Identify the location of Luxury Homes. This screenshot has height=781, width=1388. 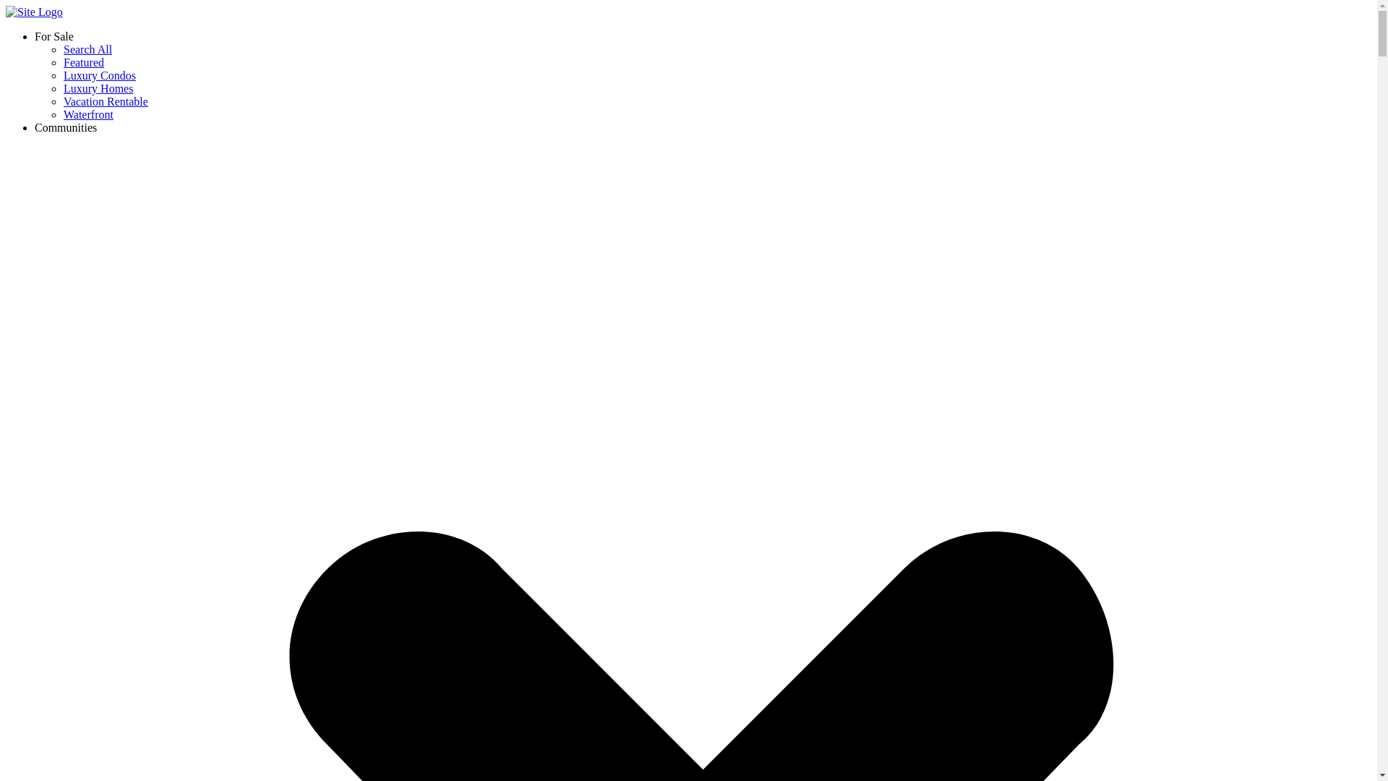
(98, 88).